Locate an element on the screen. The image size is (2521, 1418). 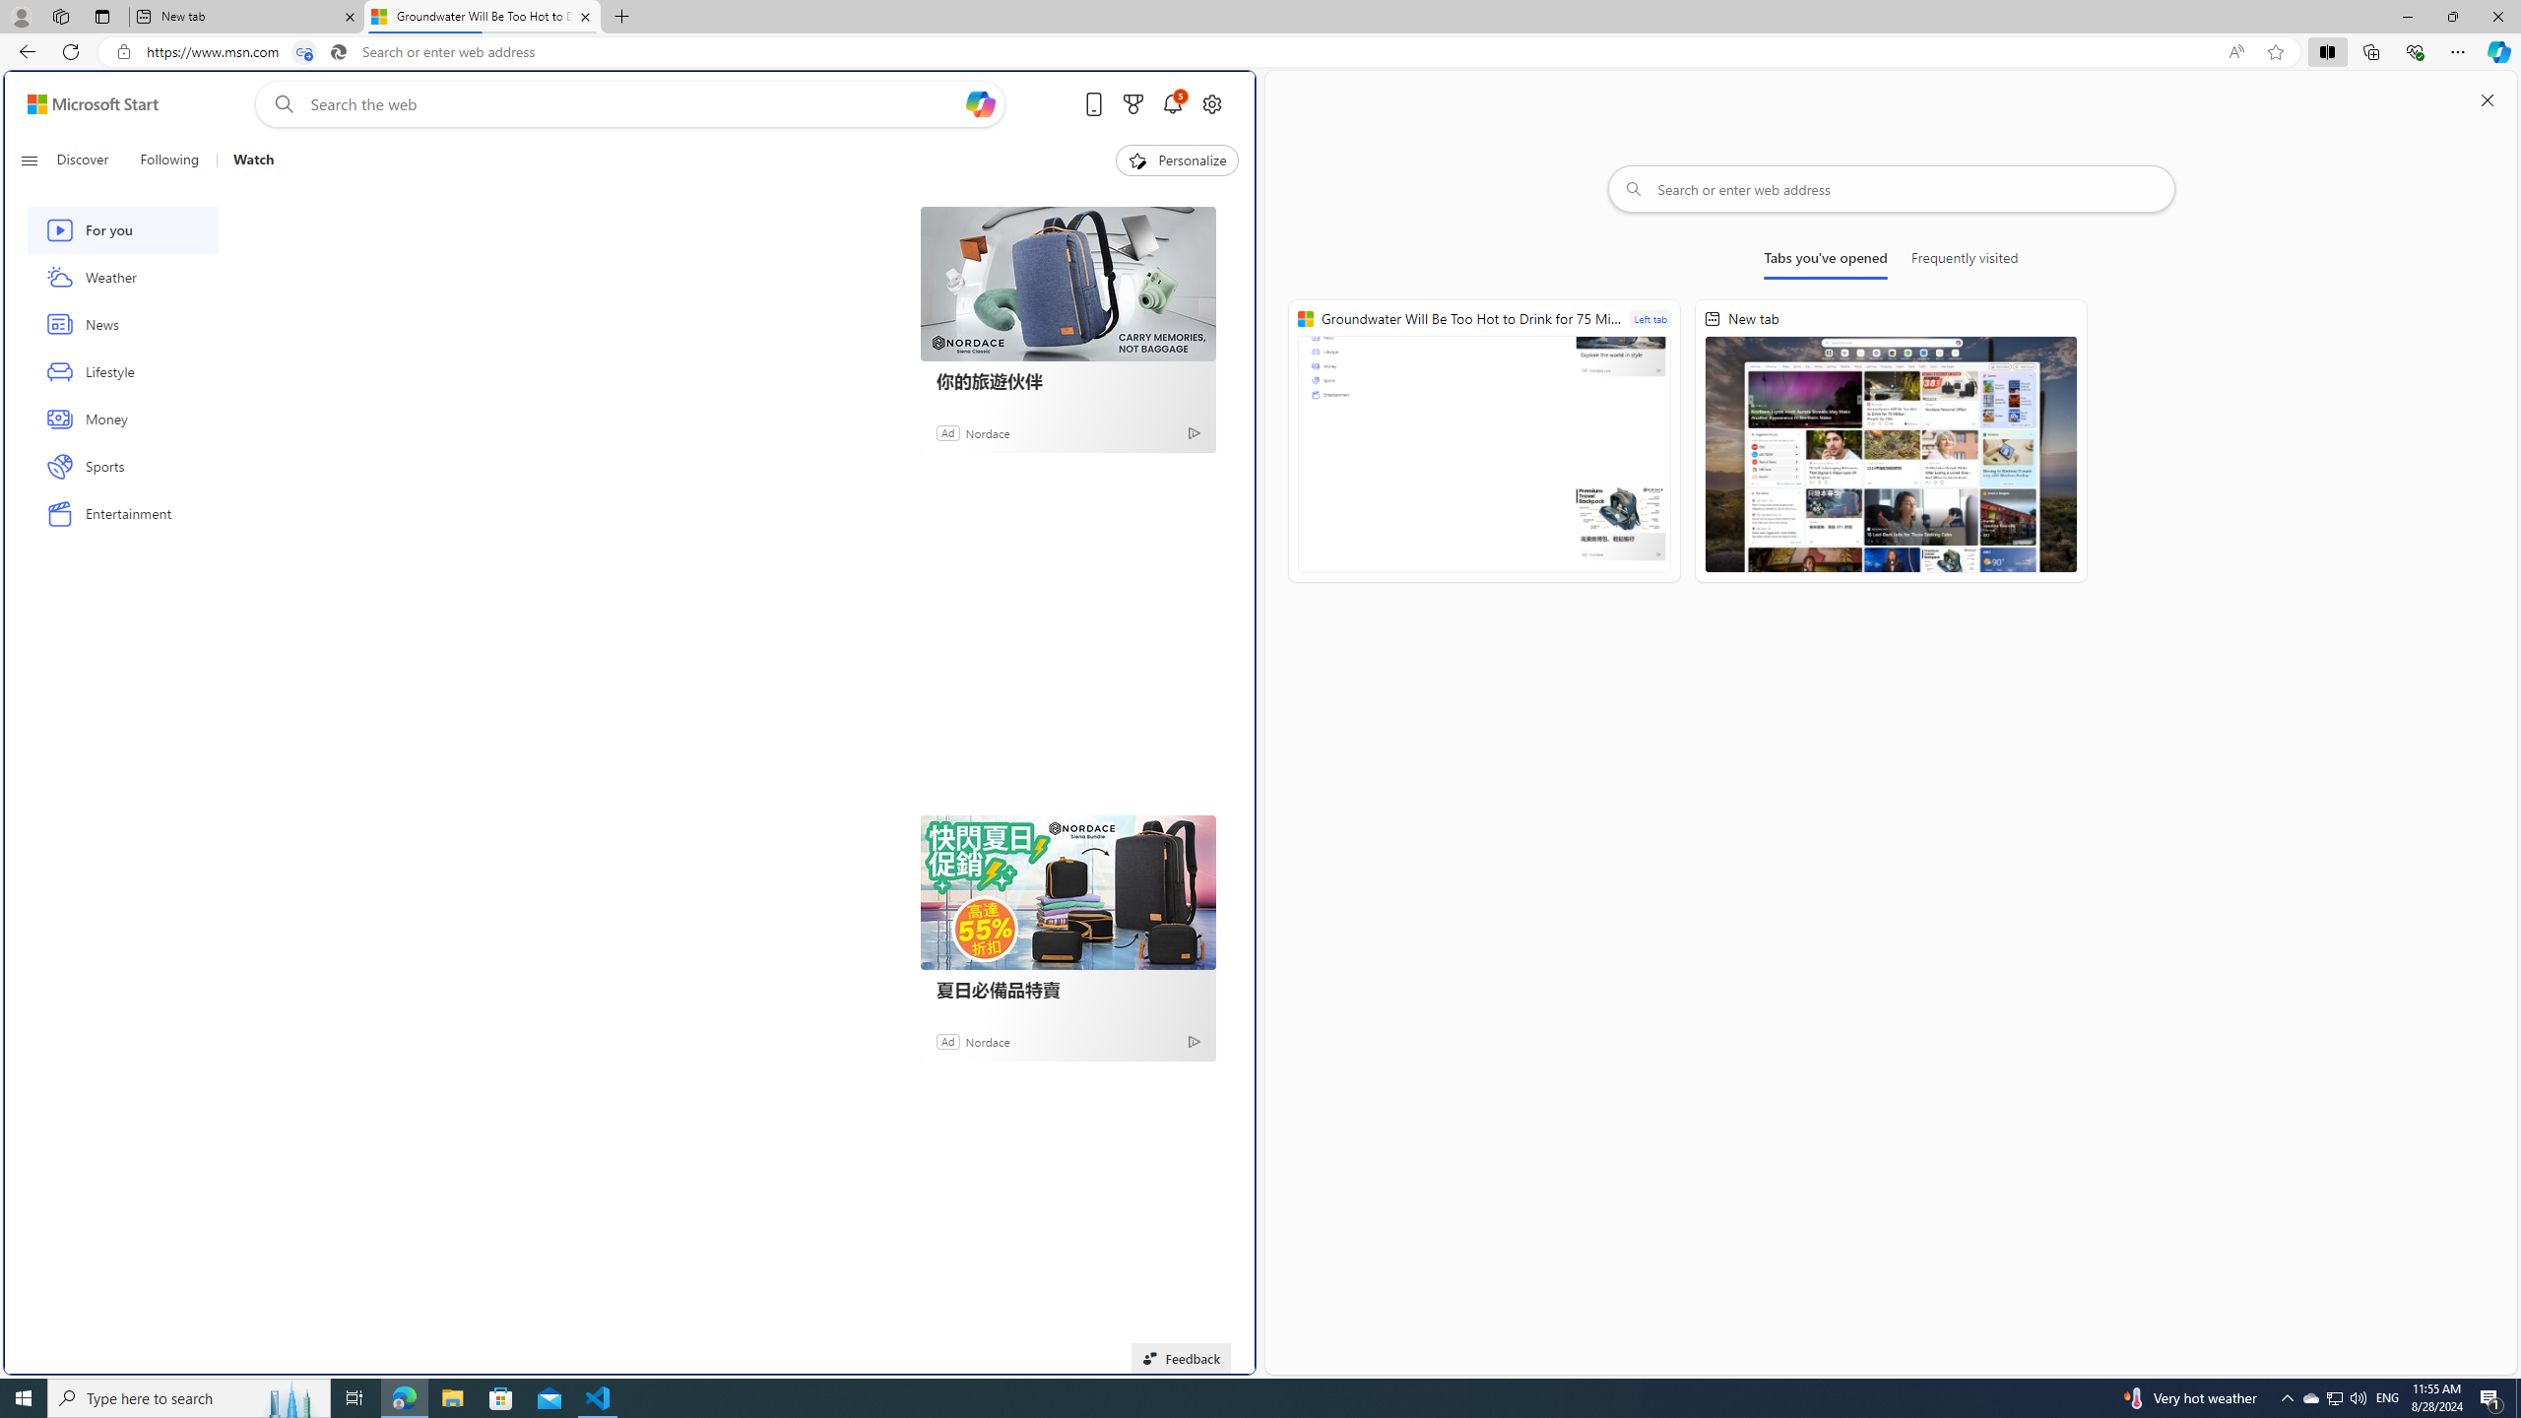
Feedback is located at coordinates (1181, 1358).